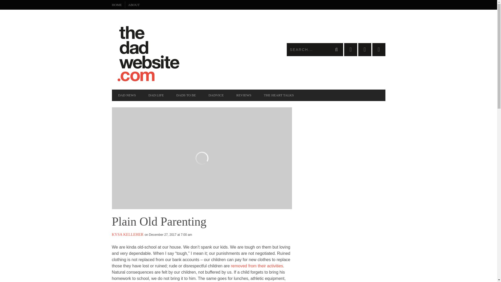 This screenshot has height=282, width=501. Describe the element at coordinates (117, 5) in the screenshot. I see `HOME` at that location.